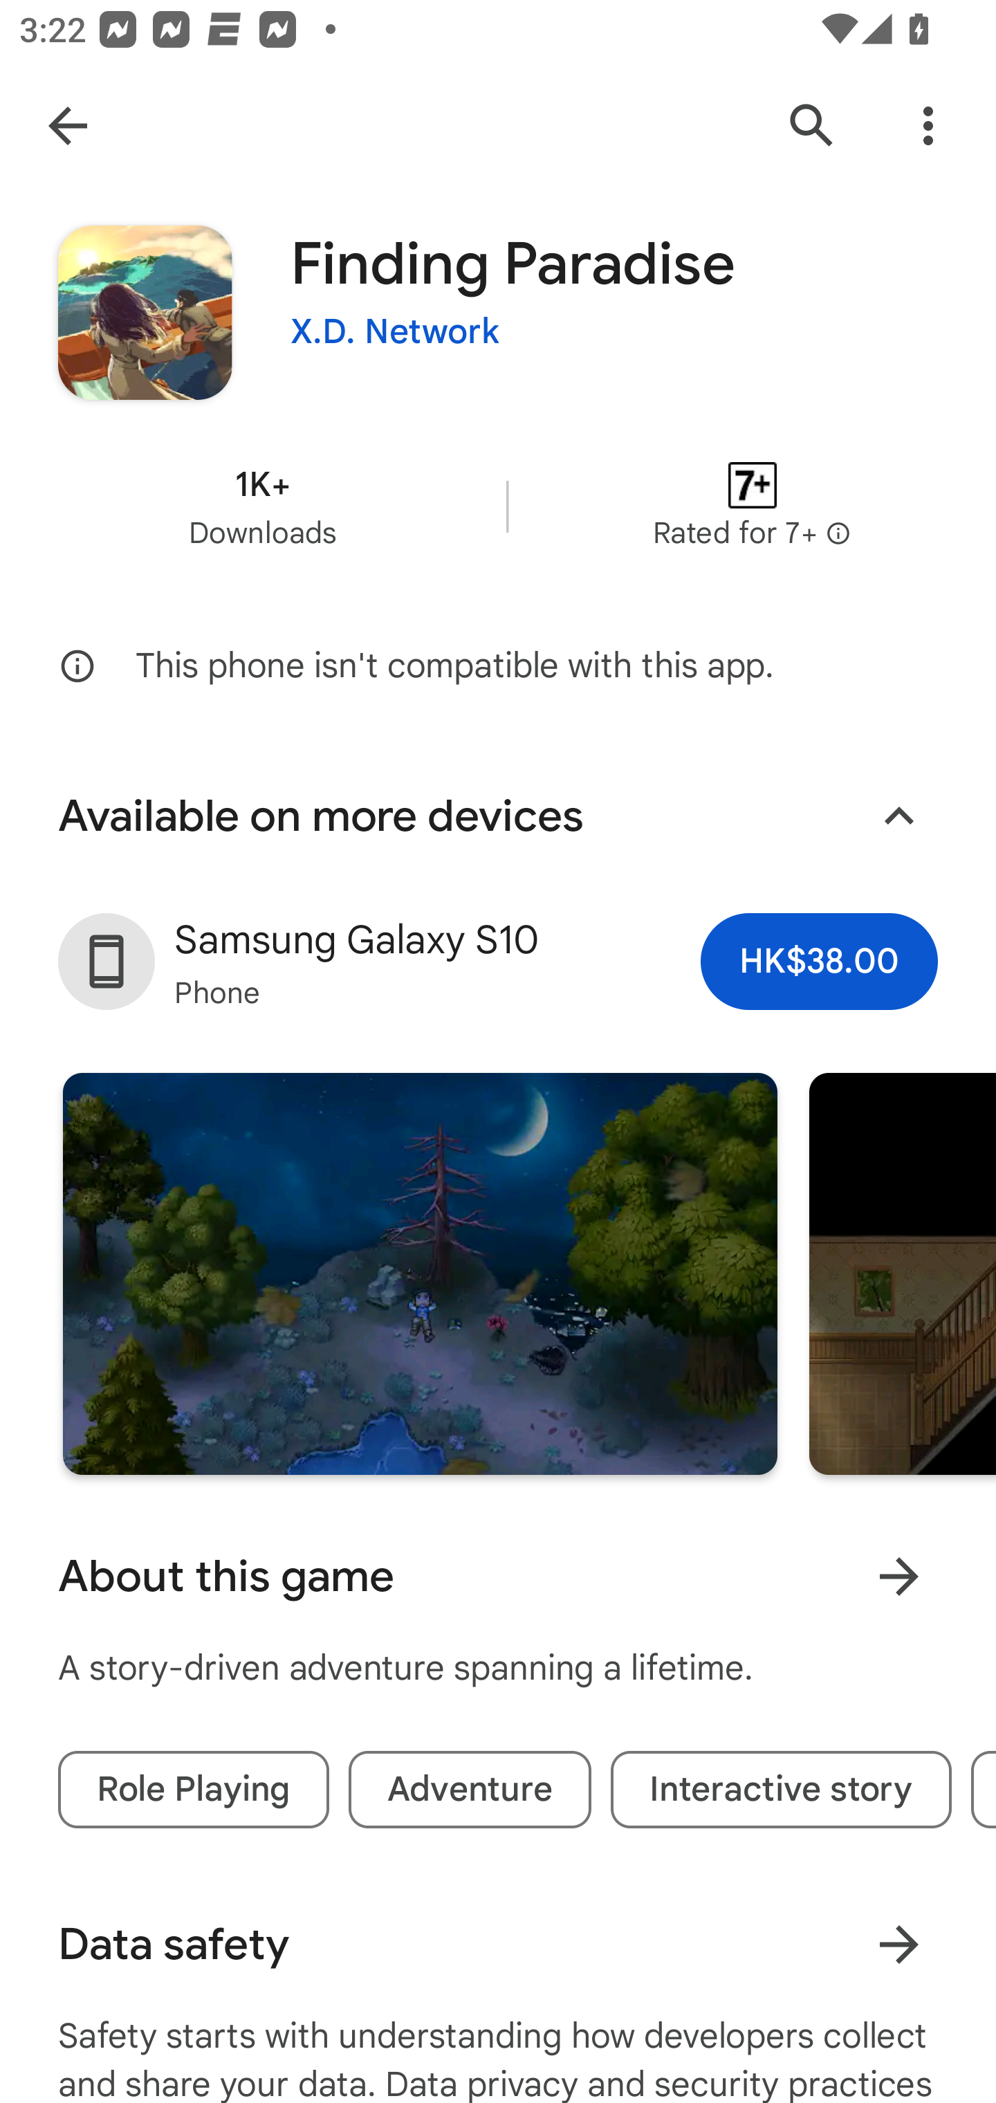  I want to click on About this game Learn more About this game, so click(498, 1576).